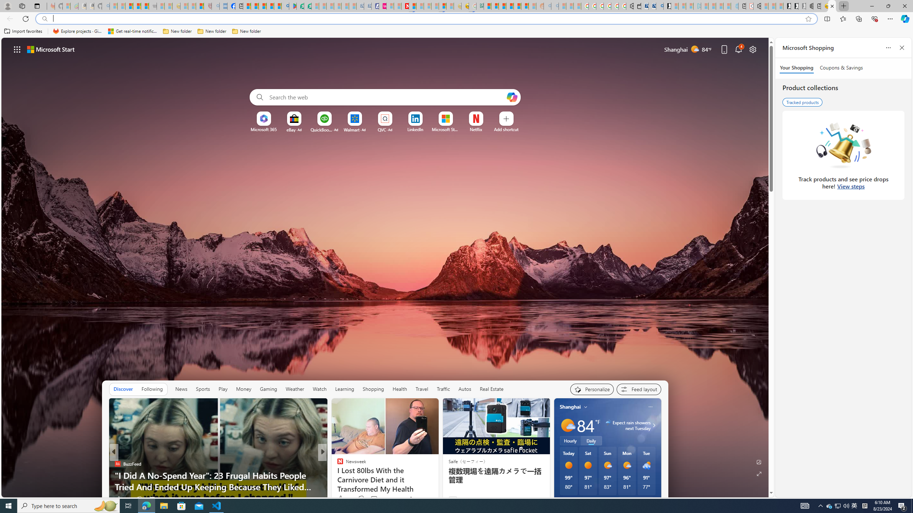 The height and width of the screenshot is (513, 913). Describe the element at coordinates (23, 31) in the screenshot. I see `Import favorites` at that location.